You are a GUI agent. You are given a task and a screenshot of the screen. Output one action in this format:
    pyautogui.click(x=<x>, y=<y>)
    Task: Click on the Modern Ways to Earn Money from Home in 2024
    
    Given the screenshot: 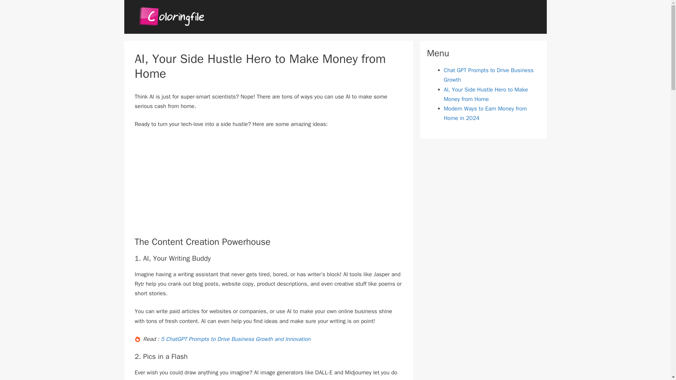 What is the action you would take?
    pyautogui.click(x=485, y=113)
    